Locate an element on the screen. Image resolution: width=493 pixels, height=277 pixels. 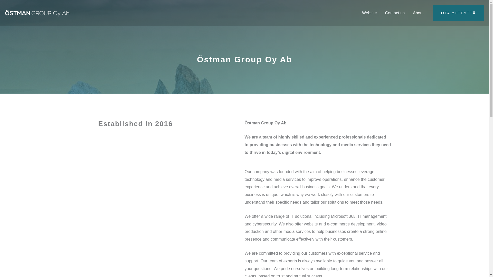
Website is located at coordinates (369, 13).